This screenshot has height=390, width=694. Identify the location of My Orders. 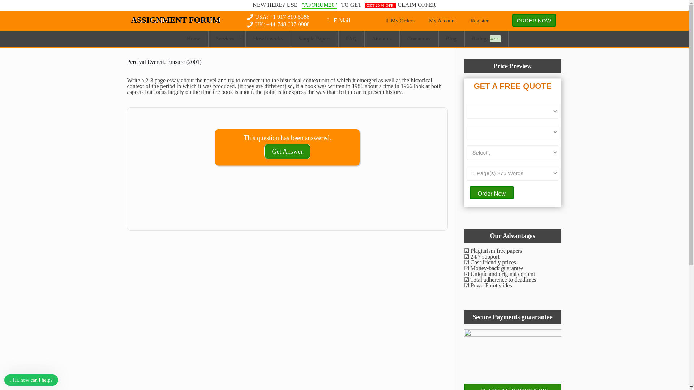
(399, 21).